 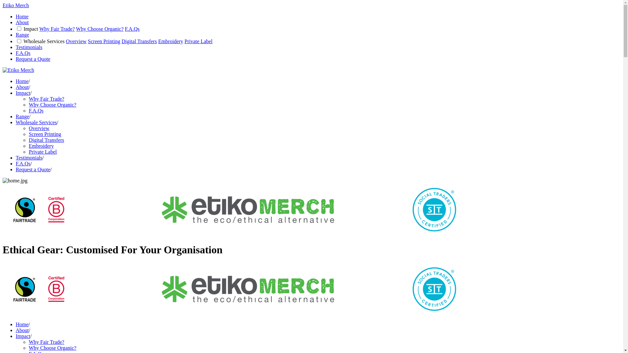 What do you see at coordinates (29, 158) in the screenshot?
I see `Testimonials` at bounding box center [29, 158].